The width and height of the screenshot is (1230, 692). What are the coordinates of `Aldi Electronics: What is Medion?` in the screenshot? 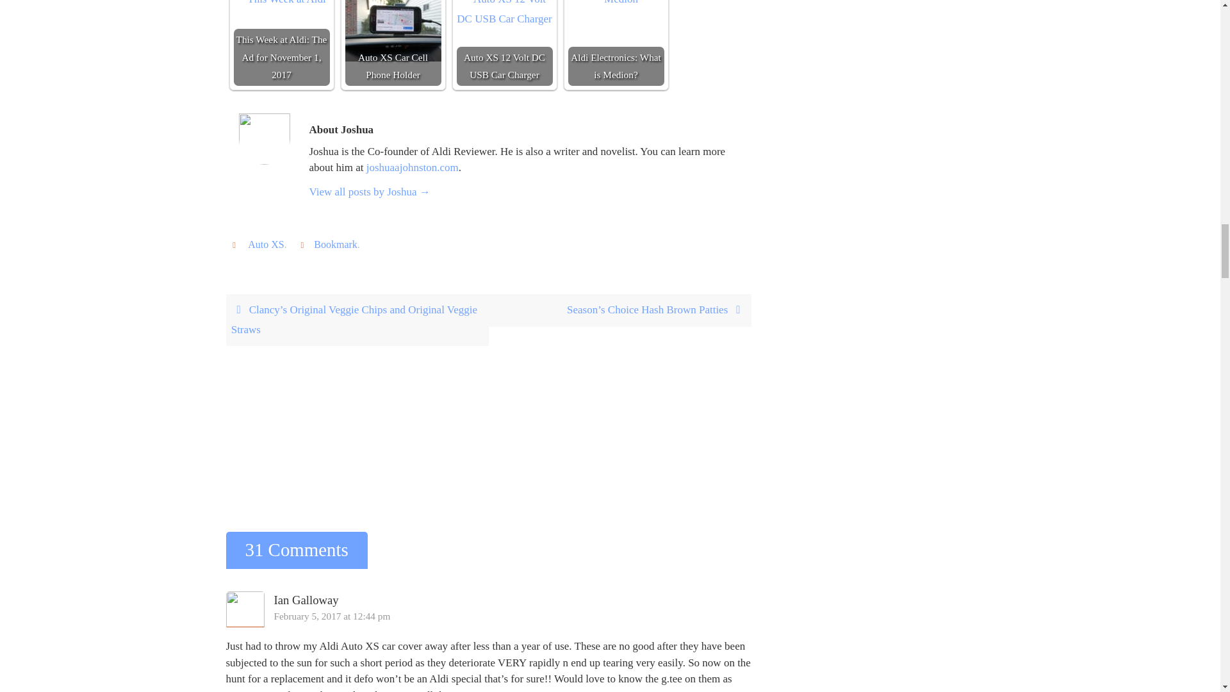 It's located at (615, 42).